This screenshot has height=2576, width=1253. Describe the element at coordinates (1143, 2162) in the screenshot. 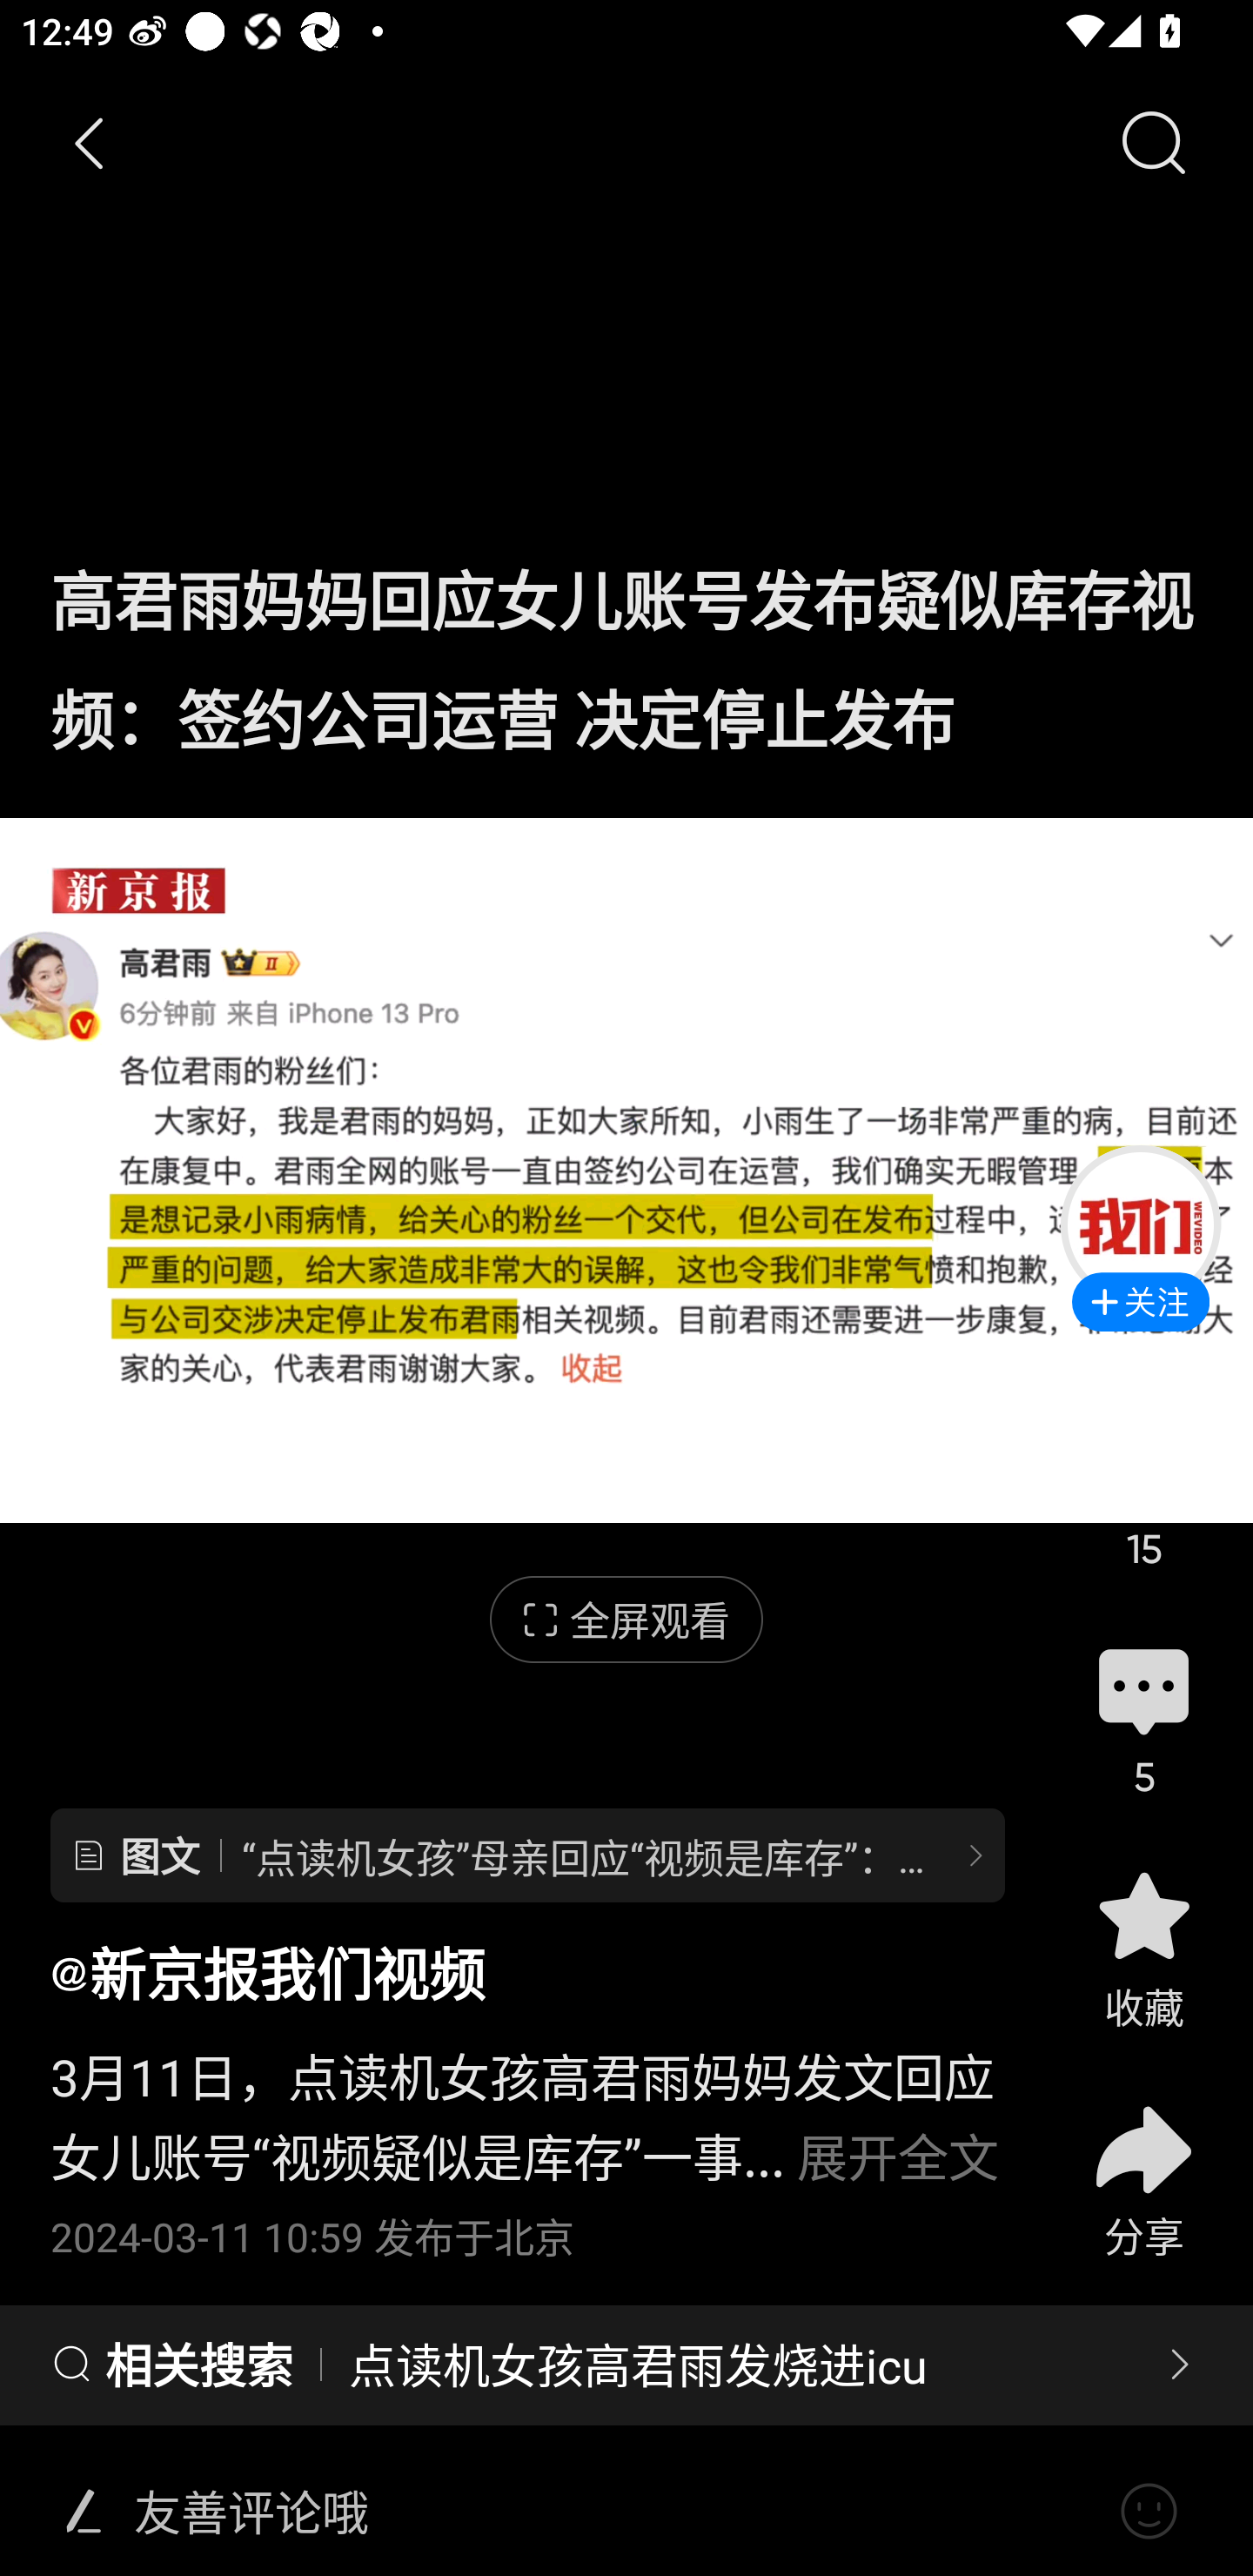

I see `分享  分享` at that location.